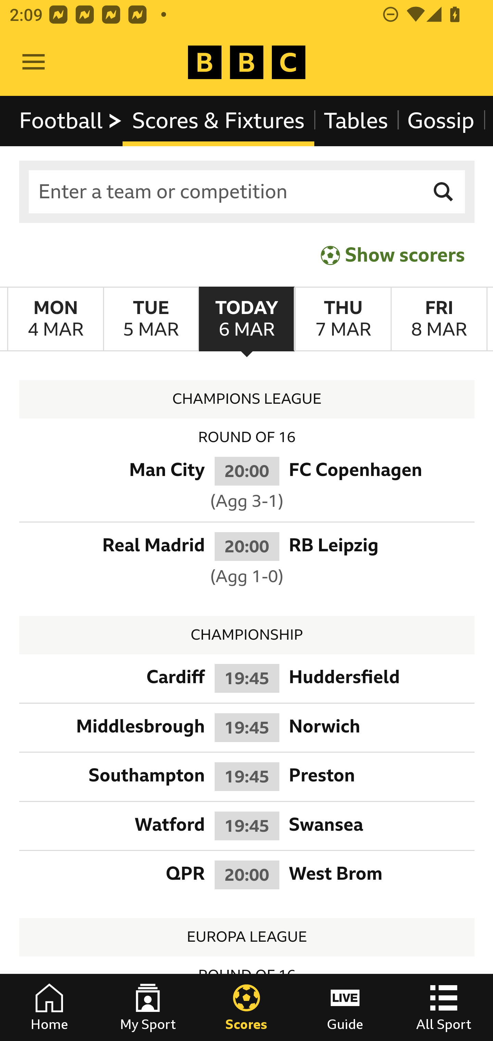  Describe the element at coordinates (148, 1007) in the screenshot. I see `My Sport` at that location.